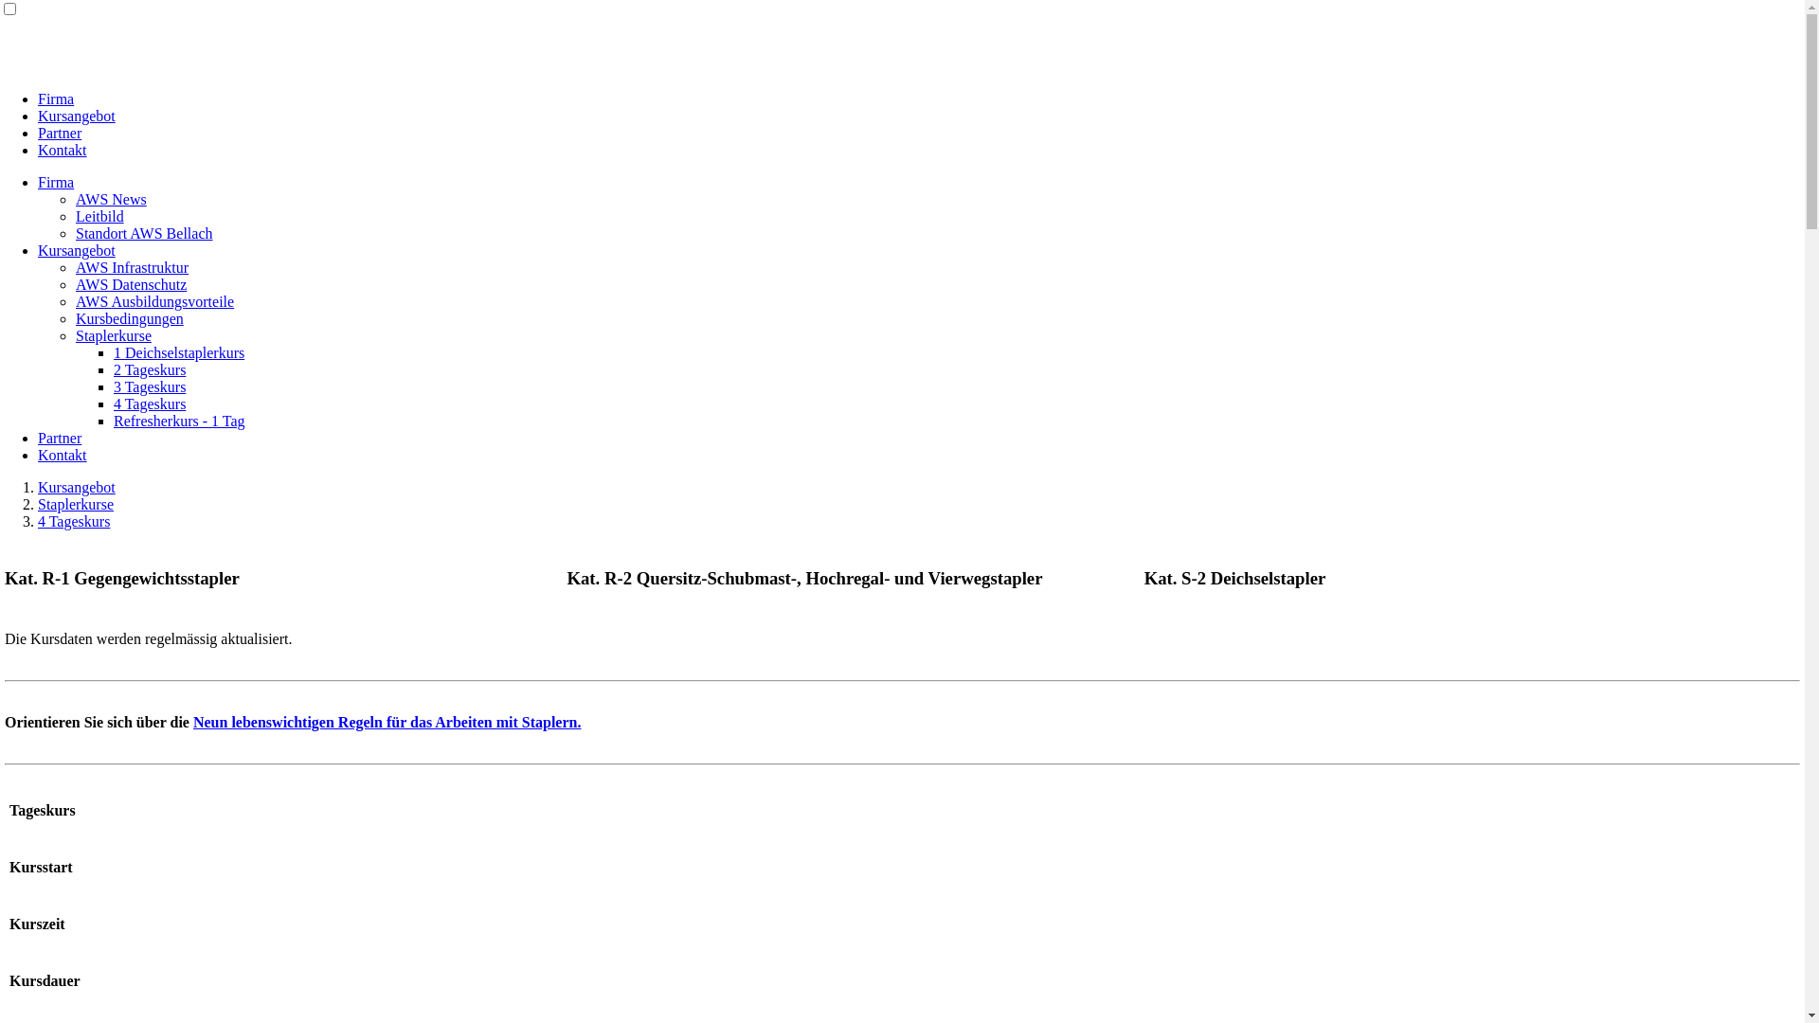 This screenshot has width=1819, height=1023. Describe the element at coordinates (63, 150) in the screenshot. I see `Kontakt` at that location.